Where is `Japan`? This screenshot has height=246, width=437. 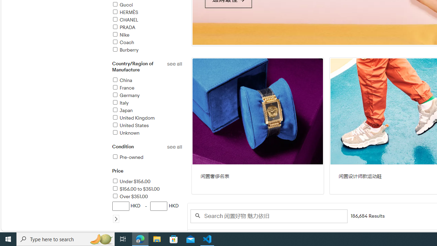
Japan is located at coordinates (122, 110).